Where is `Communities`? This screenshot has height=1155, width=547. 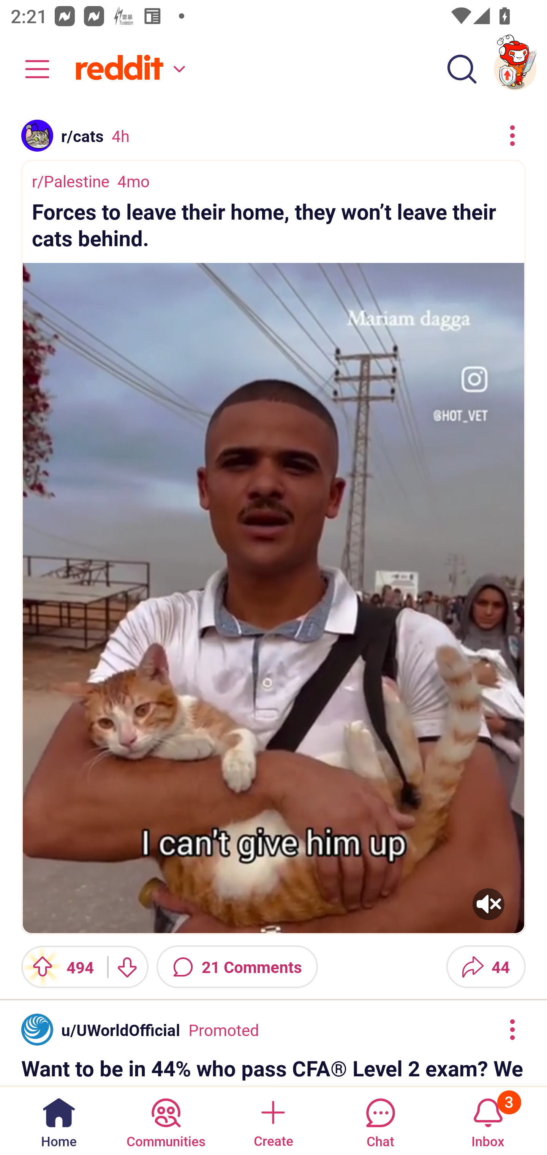
Communities is located at coordinates (166, 1120).